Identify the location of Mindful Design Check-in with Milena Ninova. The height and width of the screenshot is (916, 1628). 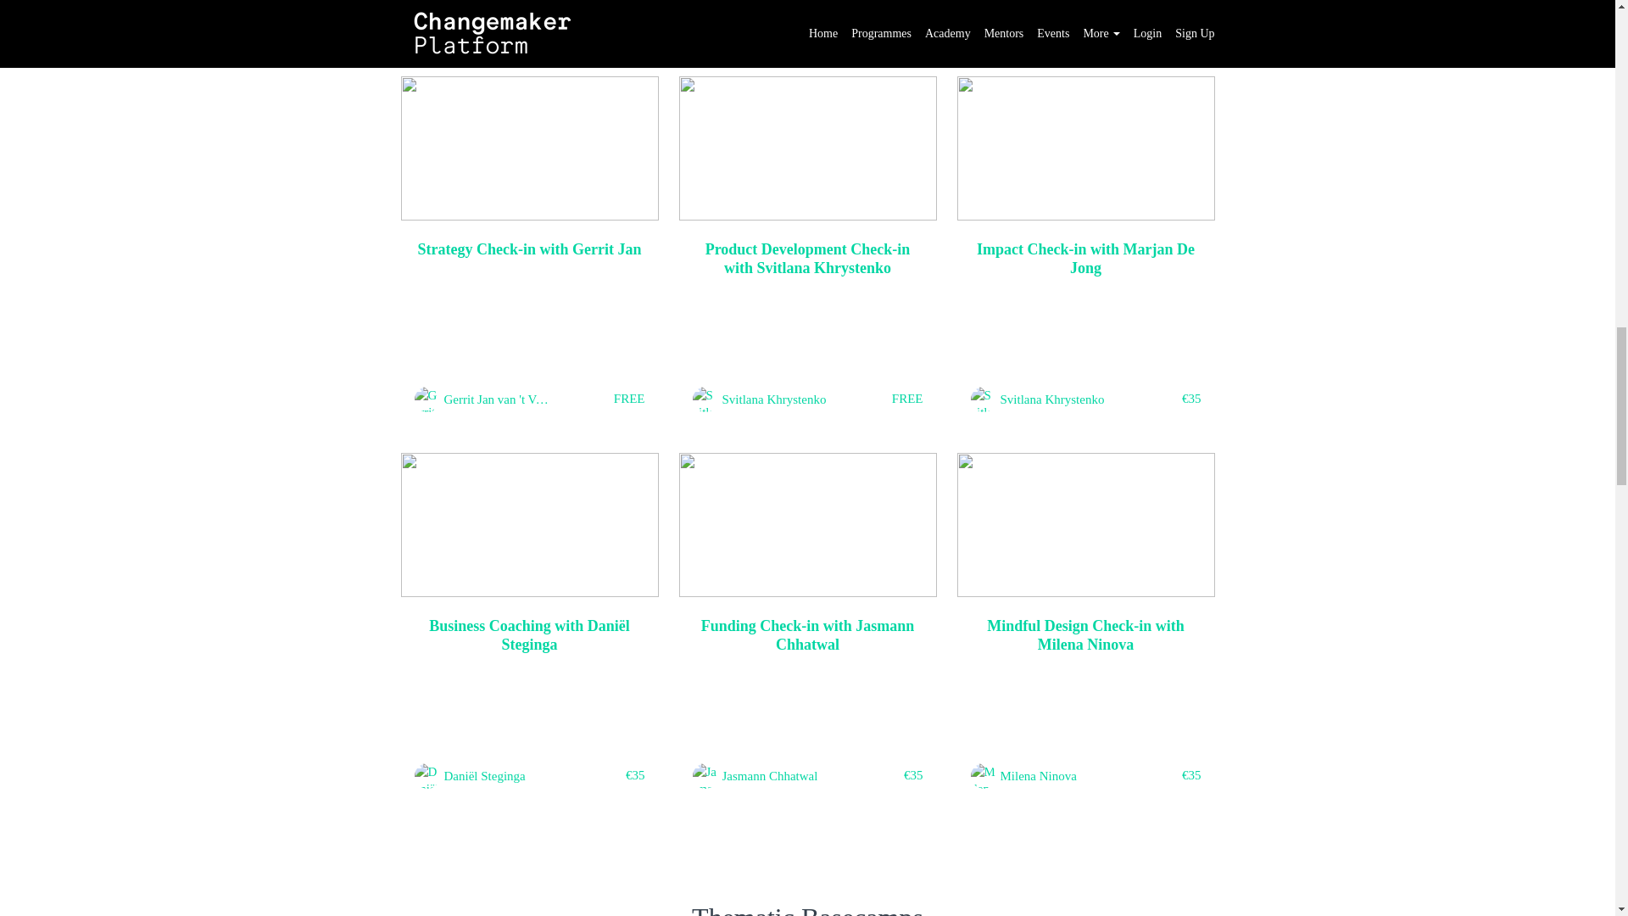
(1085, 635).